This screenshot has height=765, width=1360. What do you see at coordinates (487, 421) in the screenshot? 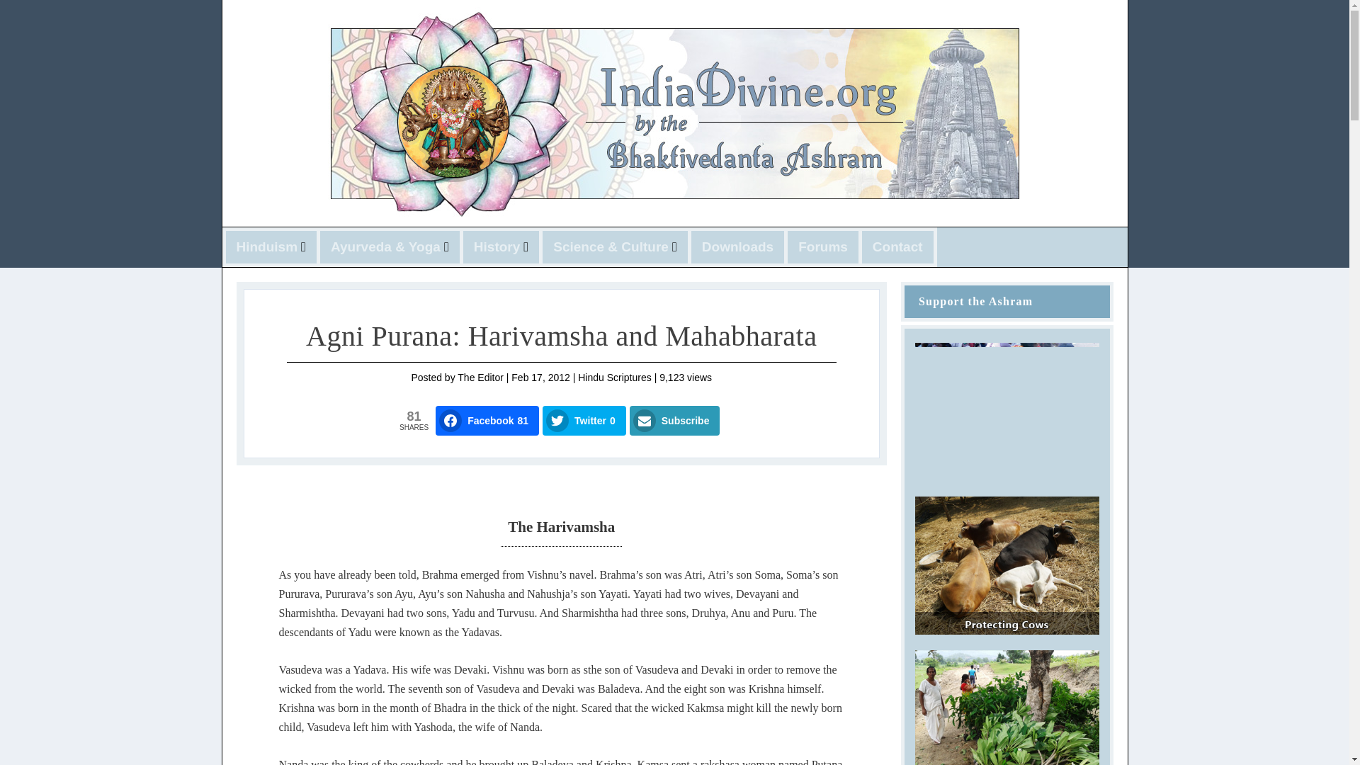
I see `Share on Facebook` at bounding box center [487, 421].